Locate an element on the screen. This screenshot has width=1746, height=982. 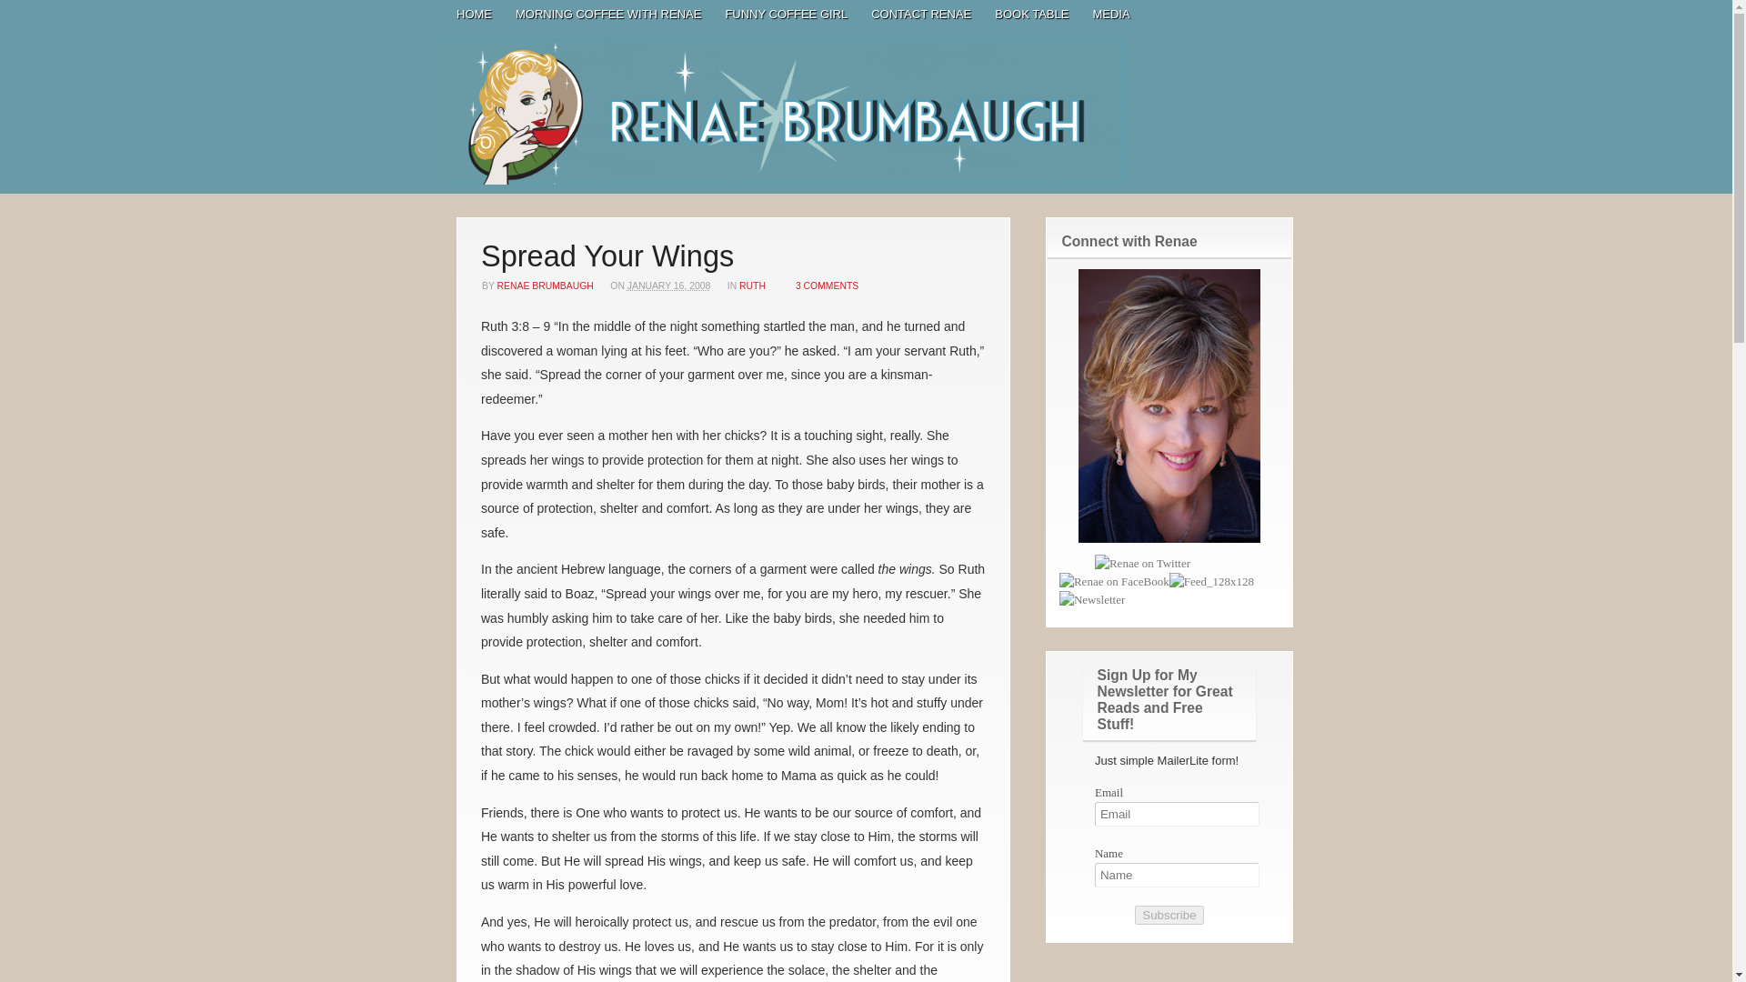
Renae on Twitter is located at coordinates (1142, 564).